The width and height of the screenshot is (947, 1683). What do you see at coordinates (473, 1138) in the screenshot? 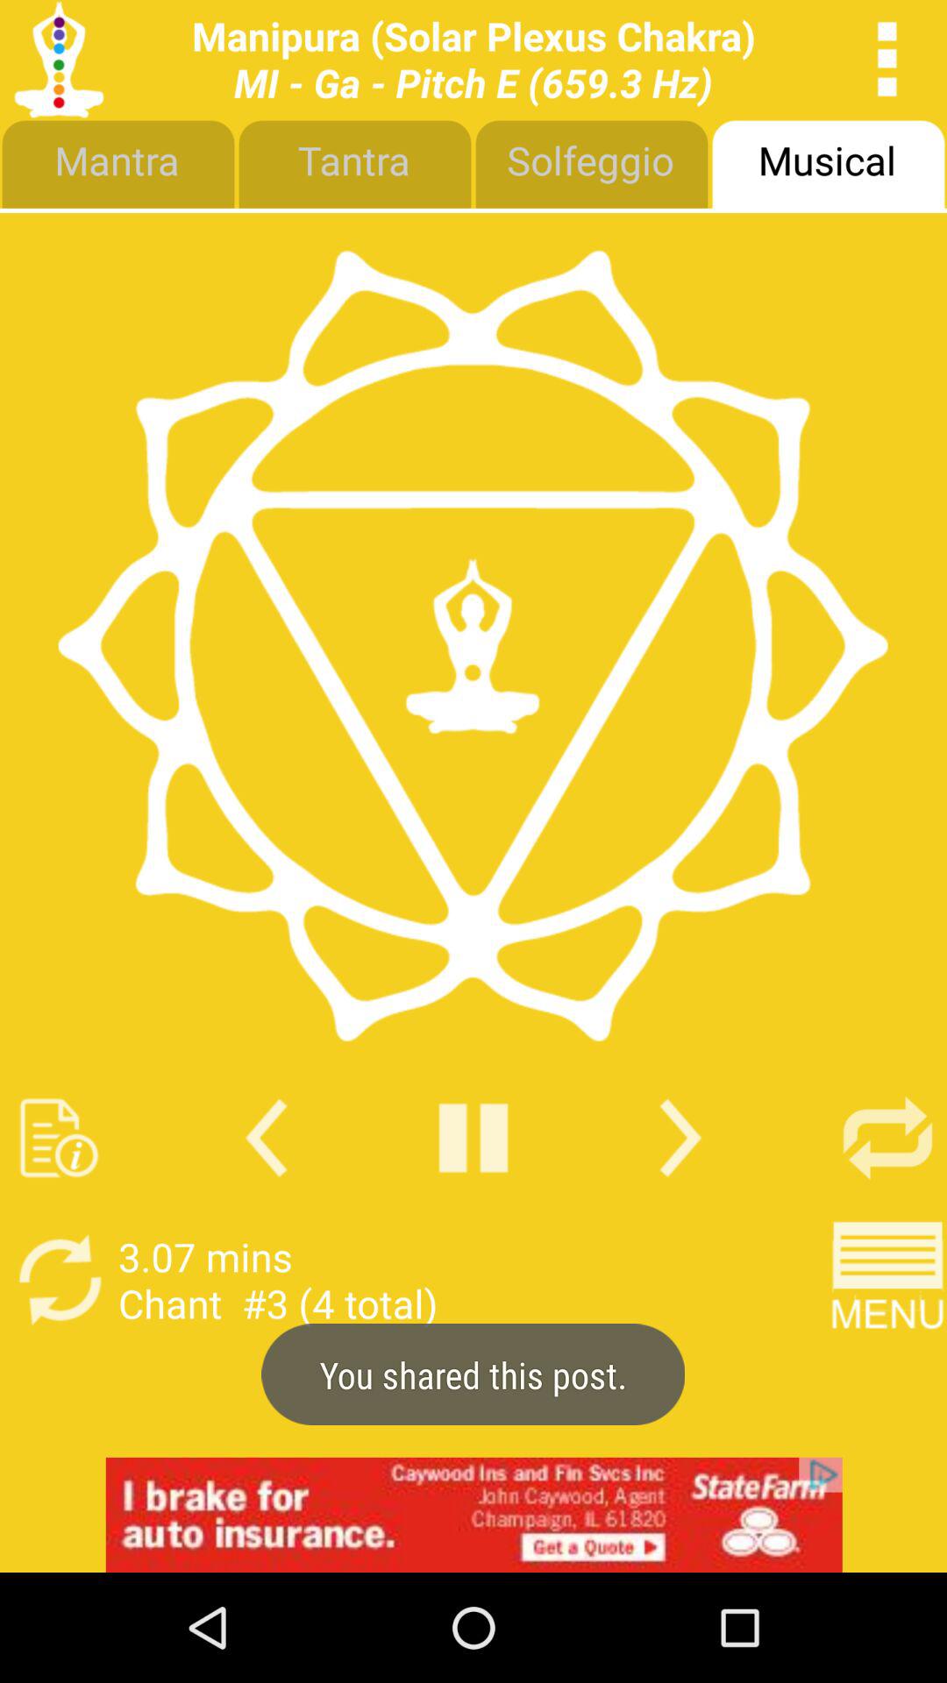
I see `play` at bounding box center [473, 1138].